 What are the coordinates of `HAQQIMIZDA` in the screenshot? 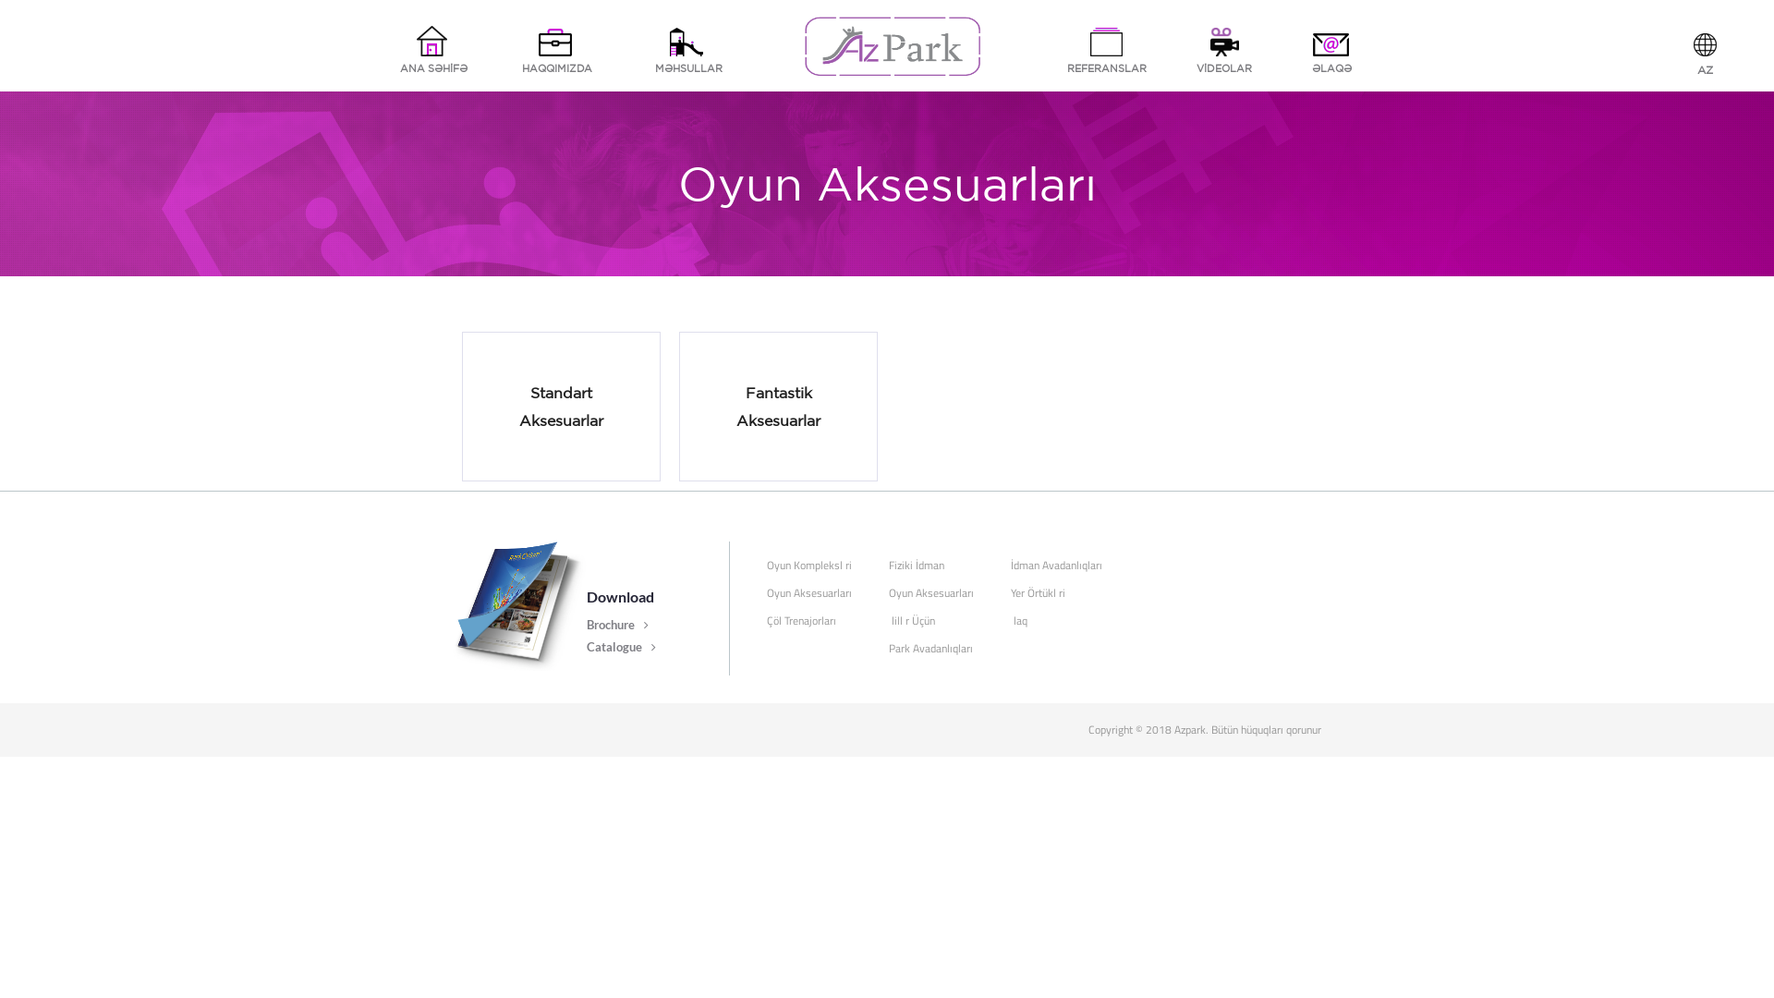 It's located at (557, 50).